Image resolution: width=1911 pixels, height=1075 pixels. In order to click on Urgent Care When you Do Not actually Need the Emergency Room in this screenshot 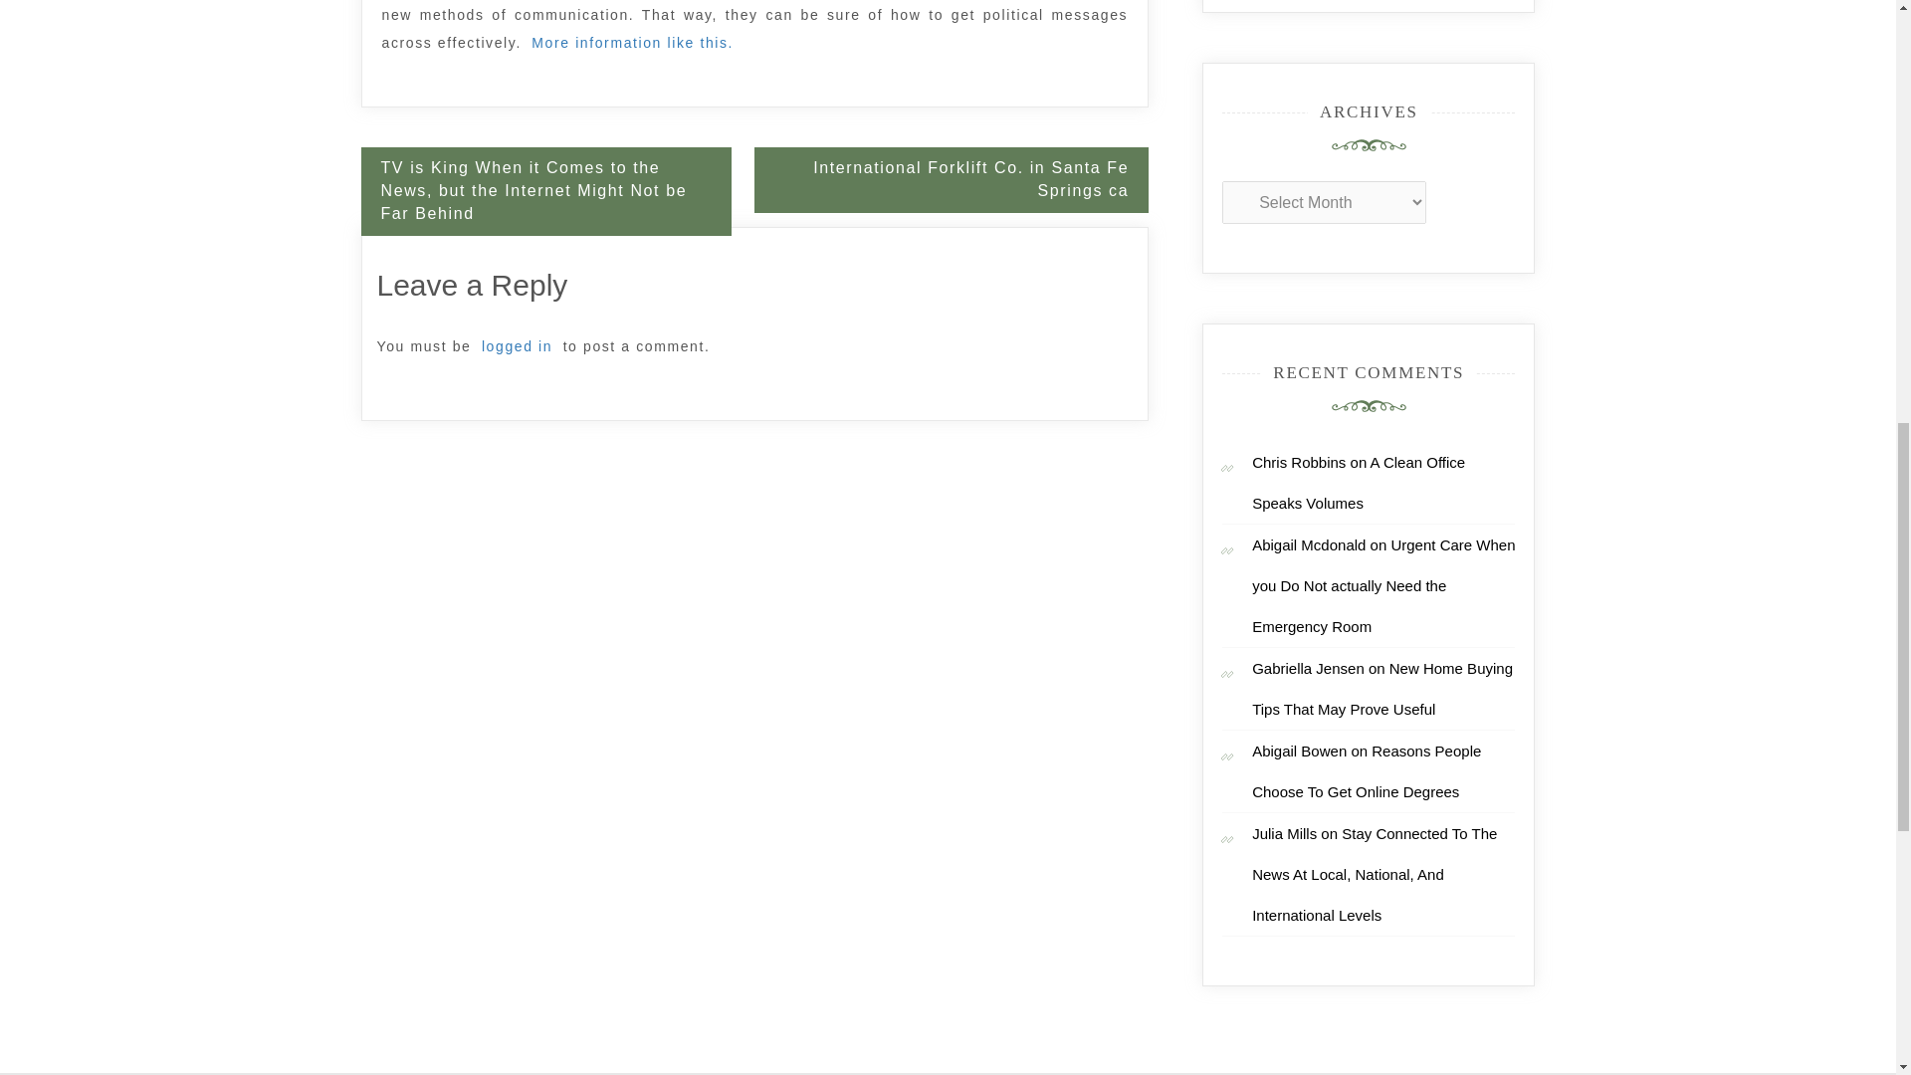, I will do `click(1383, 585)`.